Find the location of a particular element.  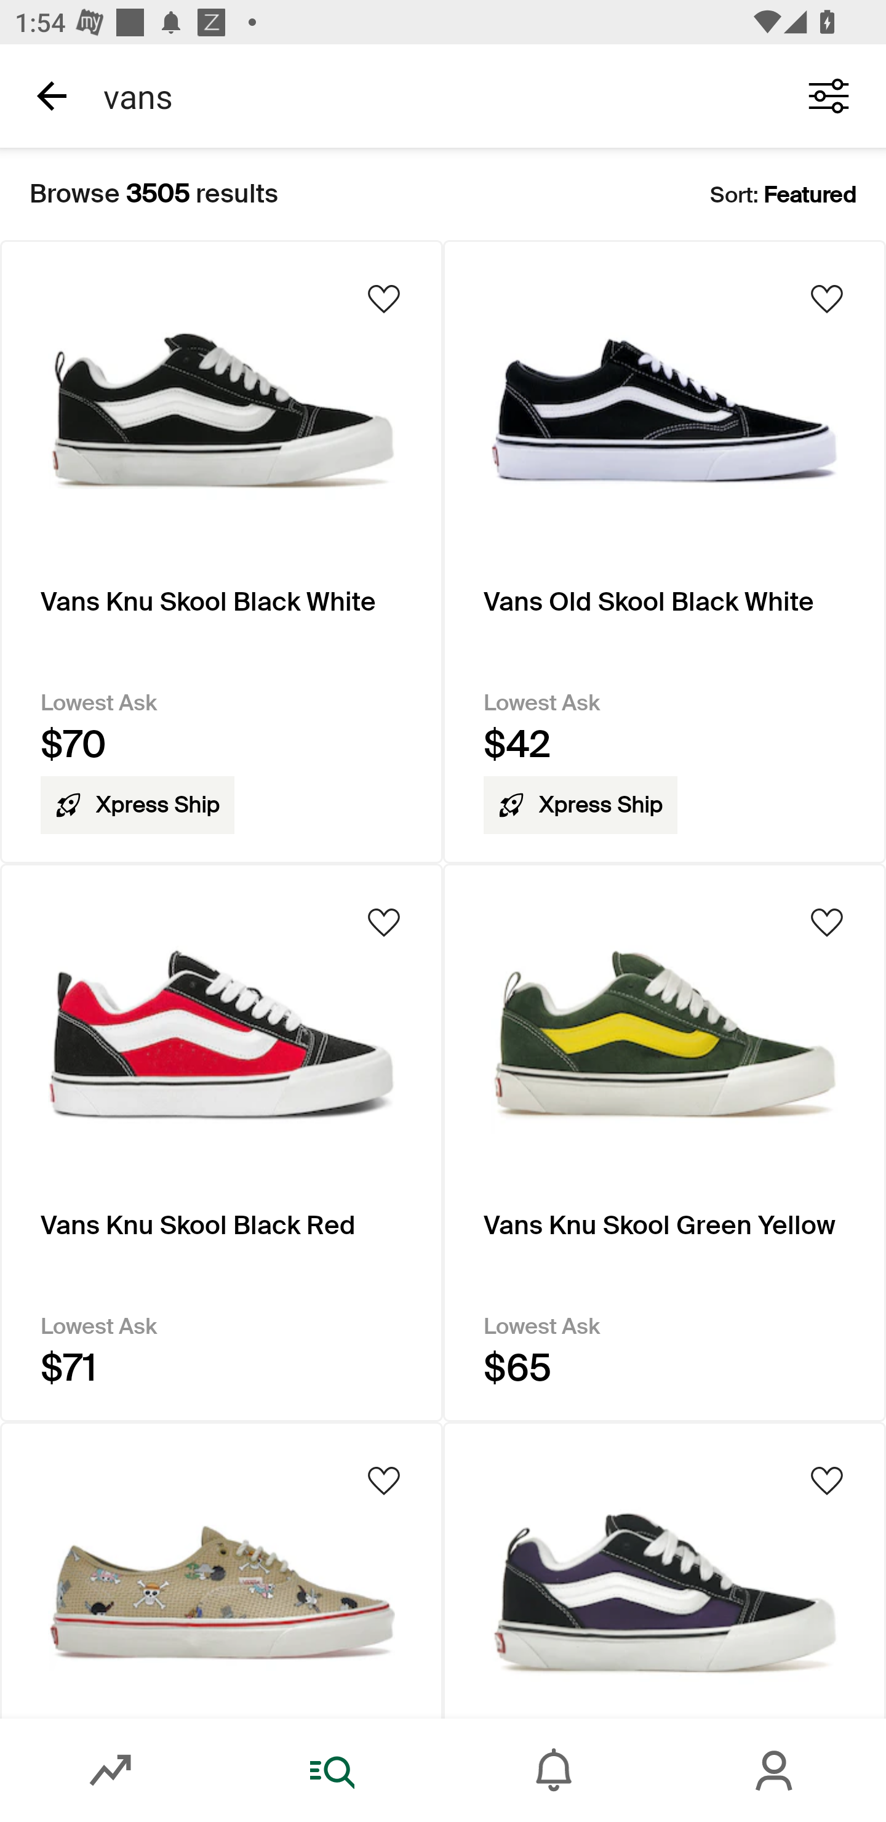

Product Image is located at coordinates (221, 1570).